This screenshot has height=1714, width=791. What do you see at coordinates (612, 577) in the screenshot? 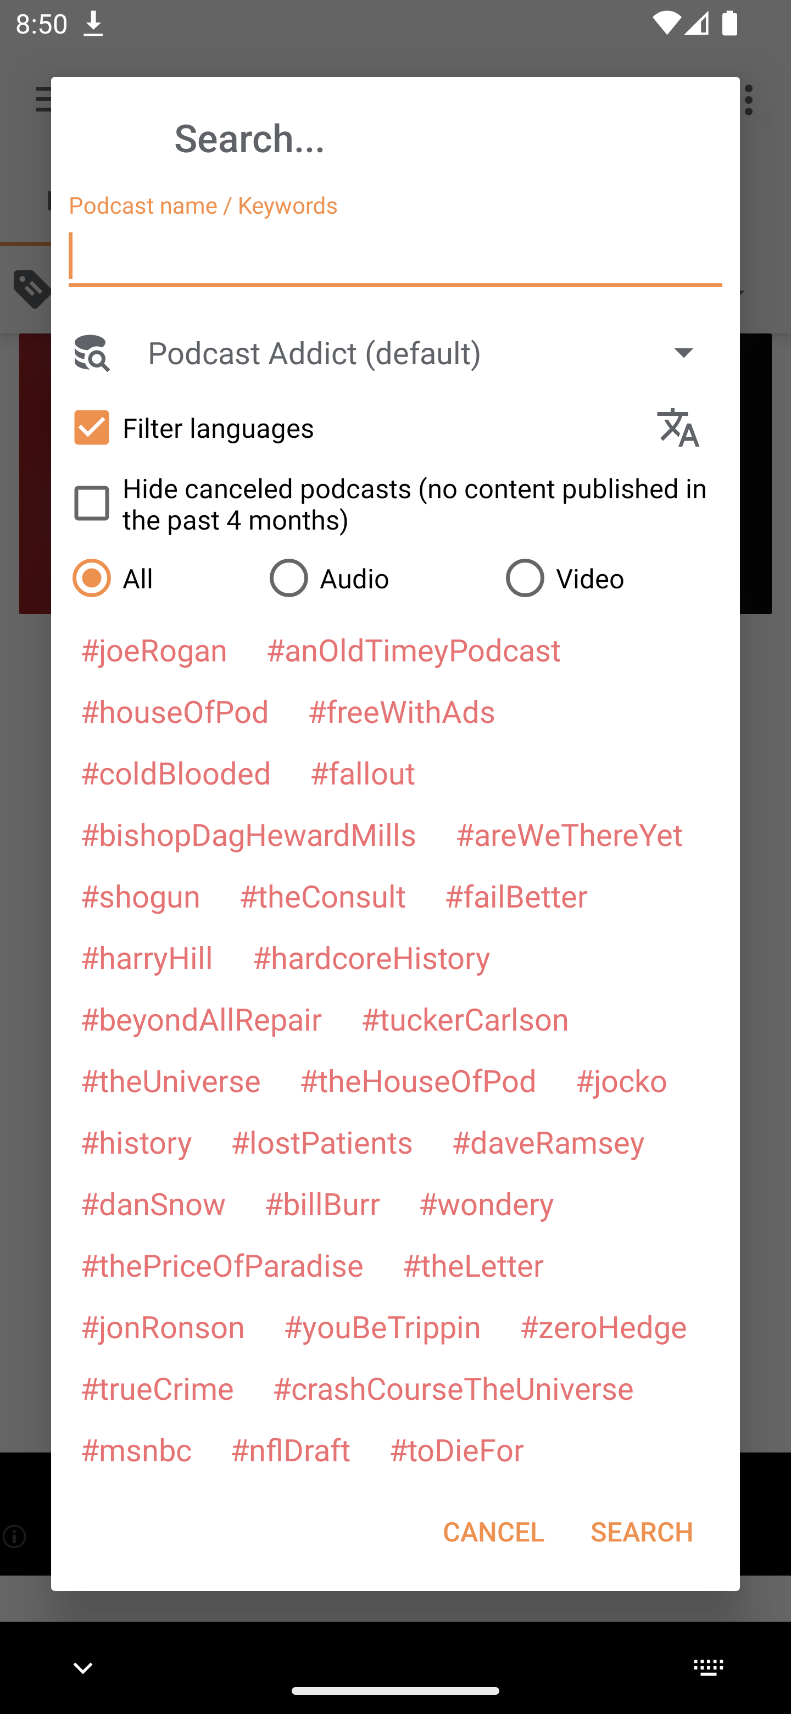
I see `Video` at bounding box center [612, 577].